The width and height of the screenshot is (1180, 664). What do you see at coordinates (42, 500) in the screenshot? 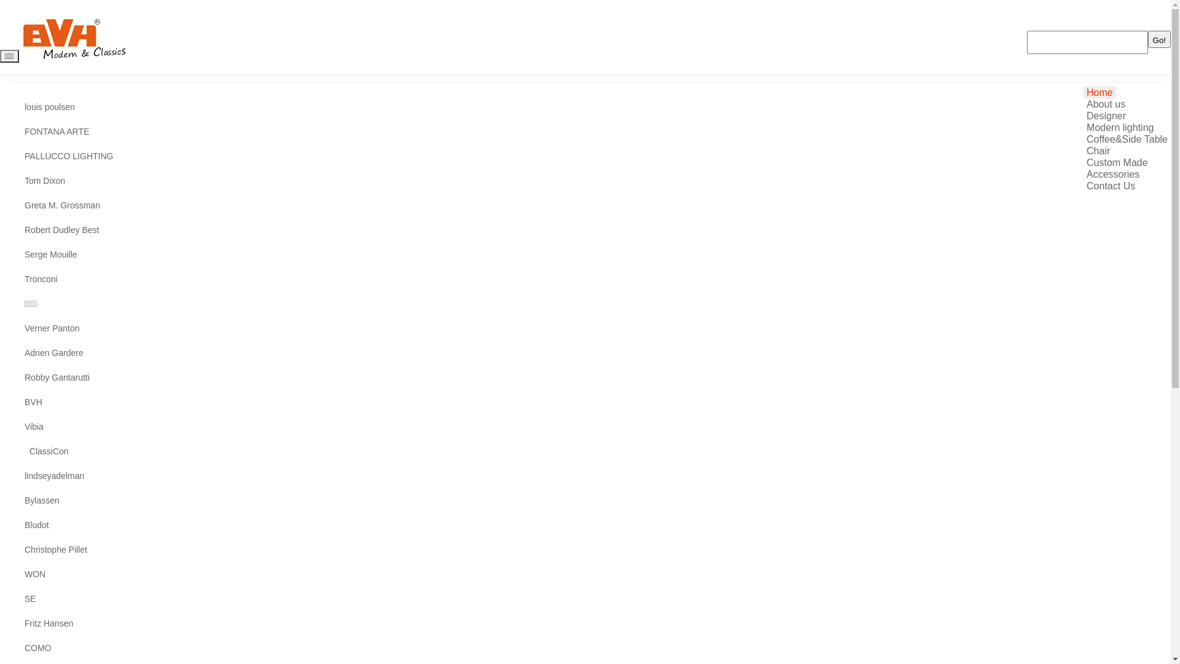
I see `Bylassen` at bounding box center [42, 500].